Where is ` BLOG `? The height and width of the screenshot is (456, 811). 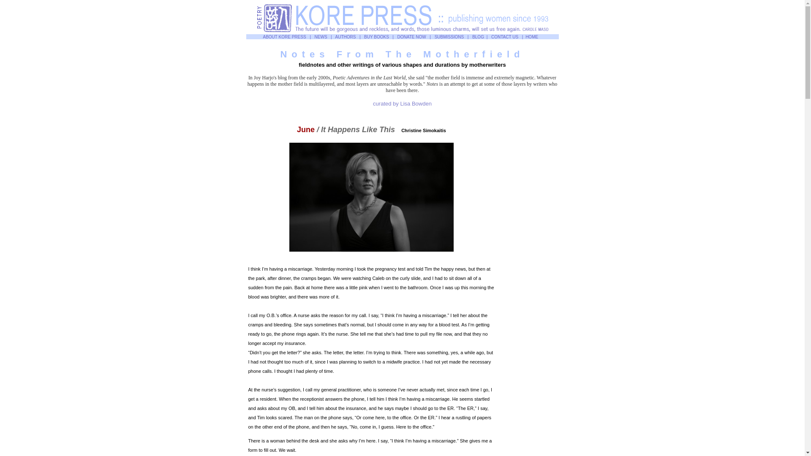  BLOG  is located at coordinates (478, 37).